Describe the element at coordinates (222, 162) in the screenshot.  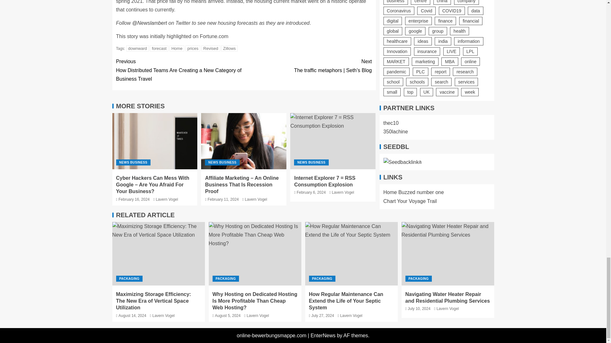
I see `NEWS BUSINESS` at that location.